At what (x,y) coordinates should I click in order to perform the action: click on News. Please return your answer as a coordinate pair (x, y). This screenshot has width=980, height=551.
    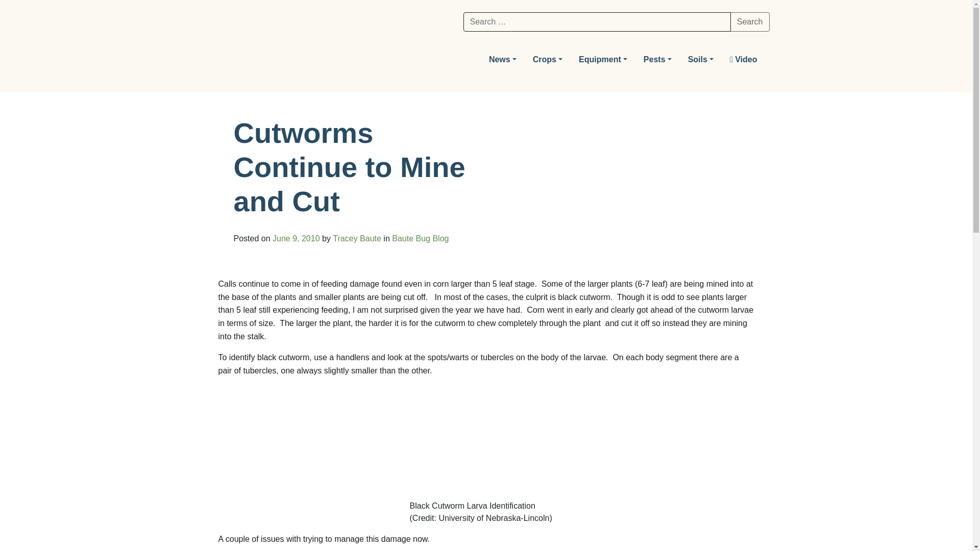
    Looking at the image, I should click on (502, 60).